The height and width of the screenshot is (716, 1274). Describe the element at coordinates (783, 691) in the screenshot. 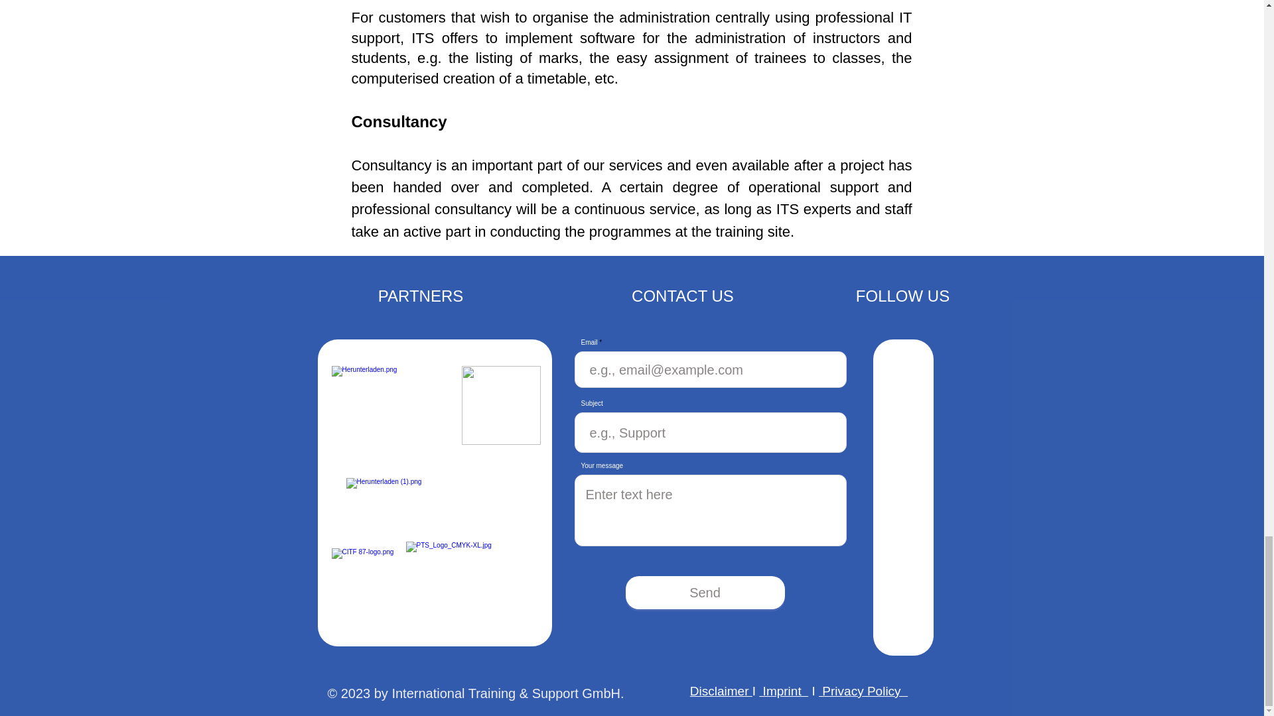

I see ` Imprint ` at that location.